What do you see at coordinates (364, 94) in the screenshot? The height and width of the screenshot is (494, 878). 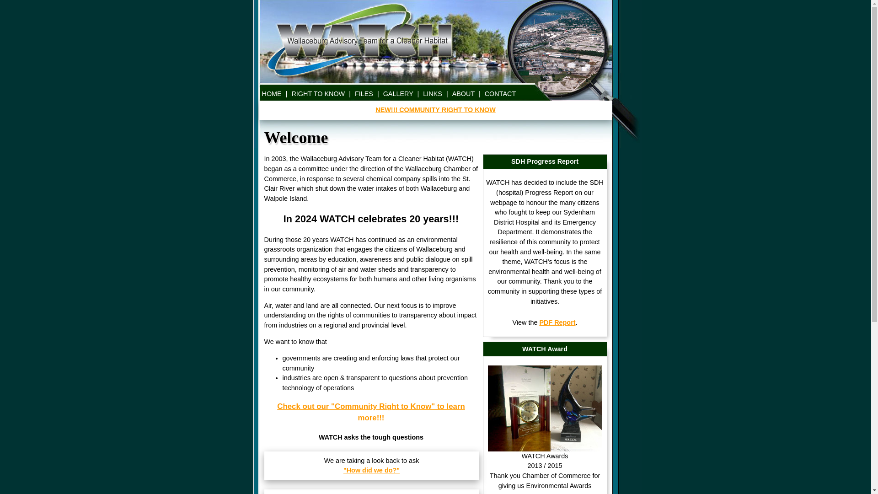 I see `FILES` at bounding box center [364, 94].